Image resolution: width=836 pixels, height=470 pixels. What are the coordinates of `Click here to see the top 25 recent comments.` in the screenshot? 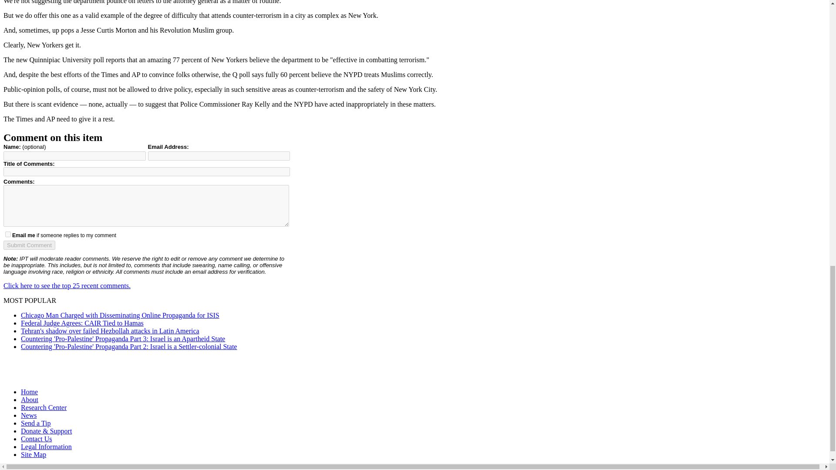 It's located at (67, 285).